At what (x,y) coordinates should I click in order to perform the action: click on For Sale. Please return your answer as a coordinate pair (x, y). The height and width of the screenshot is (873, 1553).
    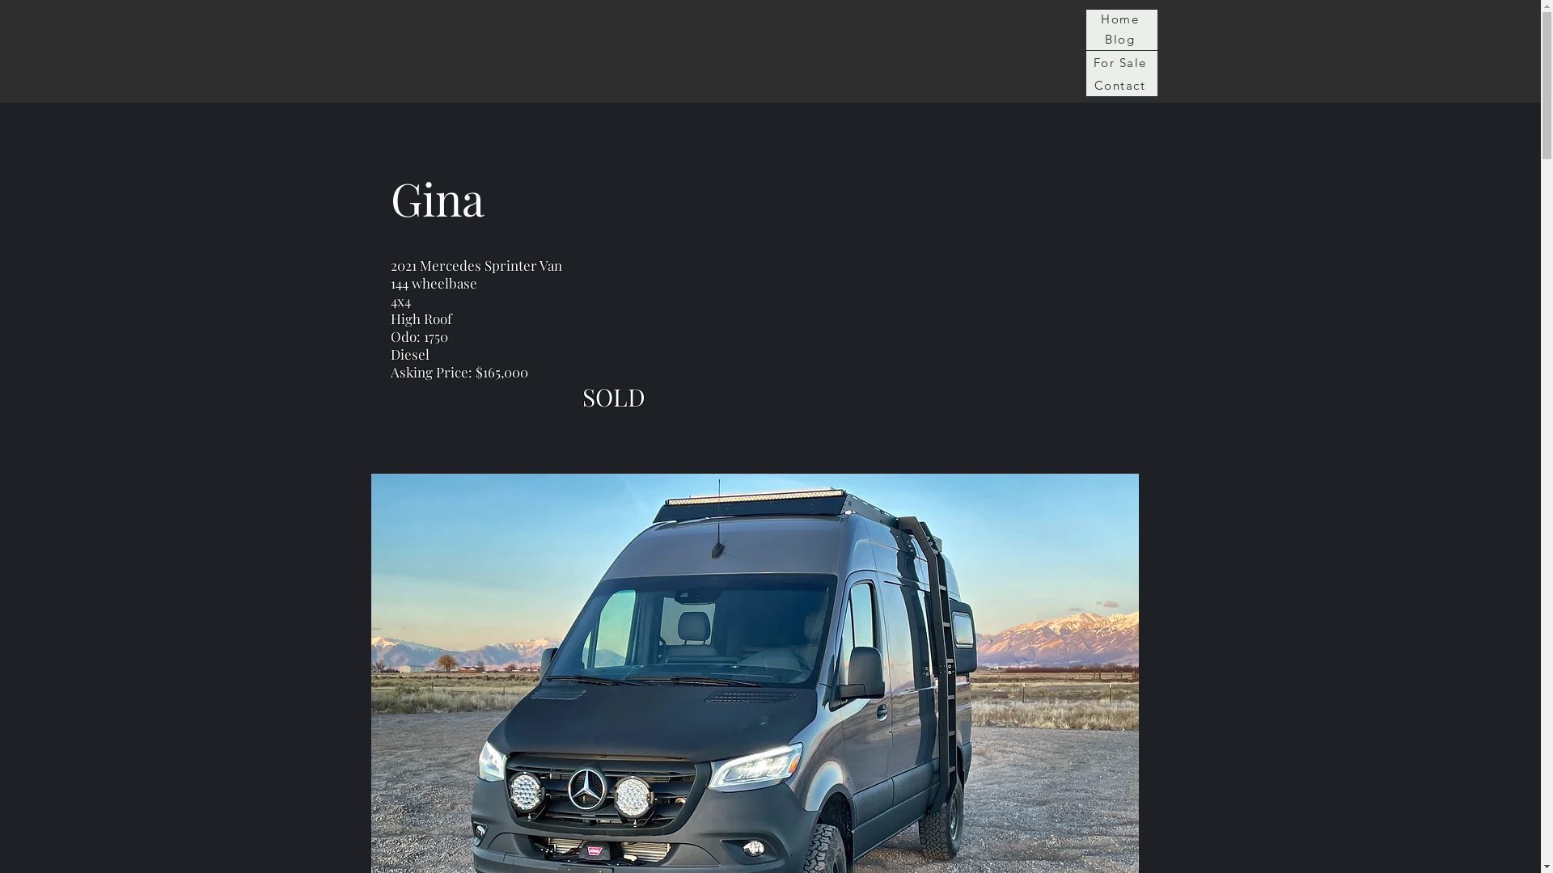
    Looking at the image, I should click on (1121, 62).